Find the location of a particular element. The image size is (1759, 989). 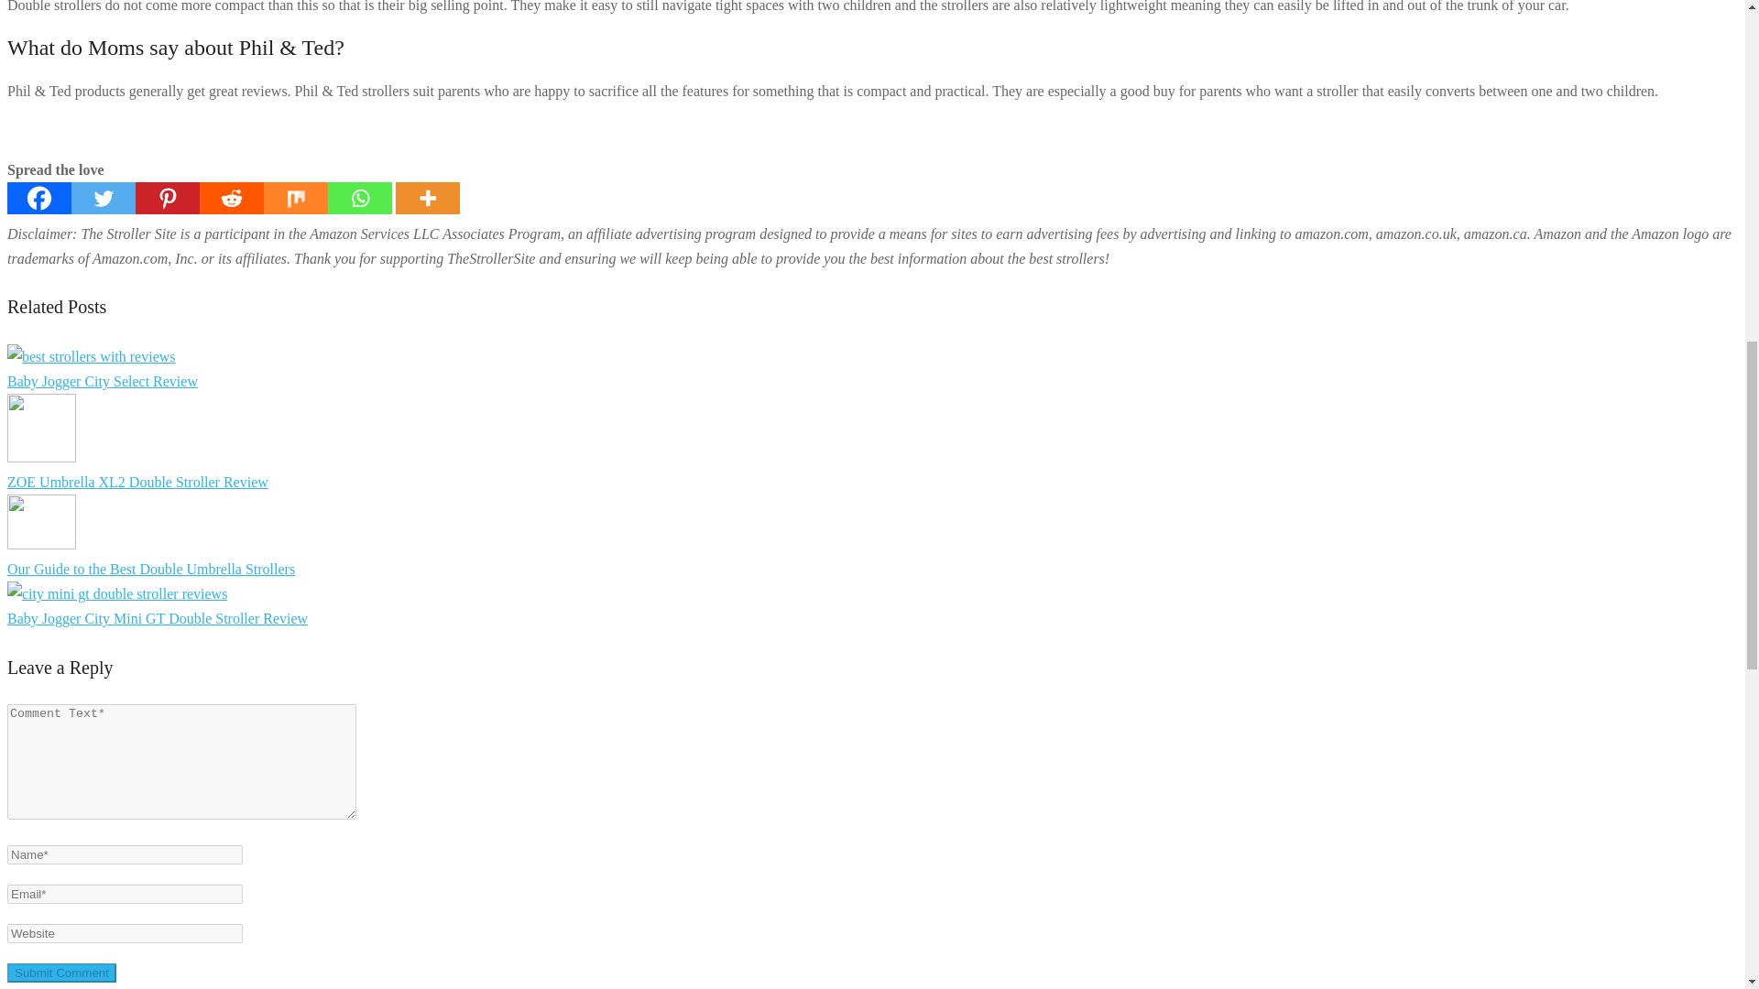

Reddit is located at coordinates (232, 198).